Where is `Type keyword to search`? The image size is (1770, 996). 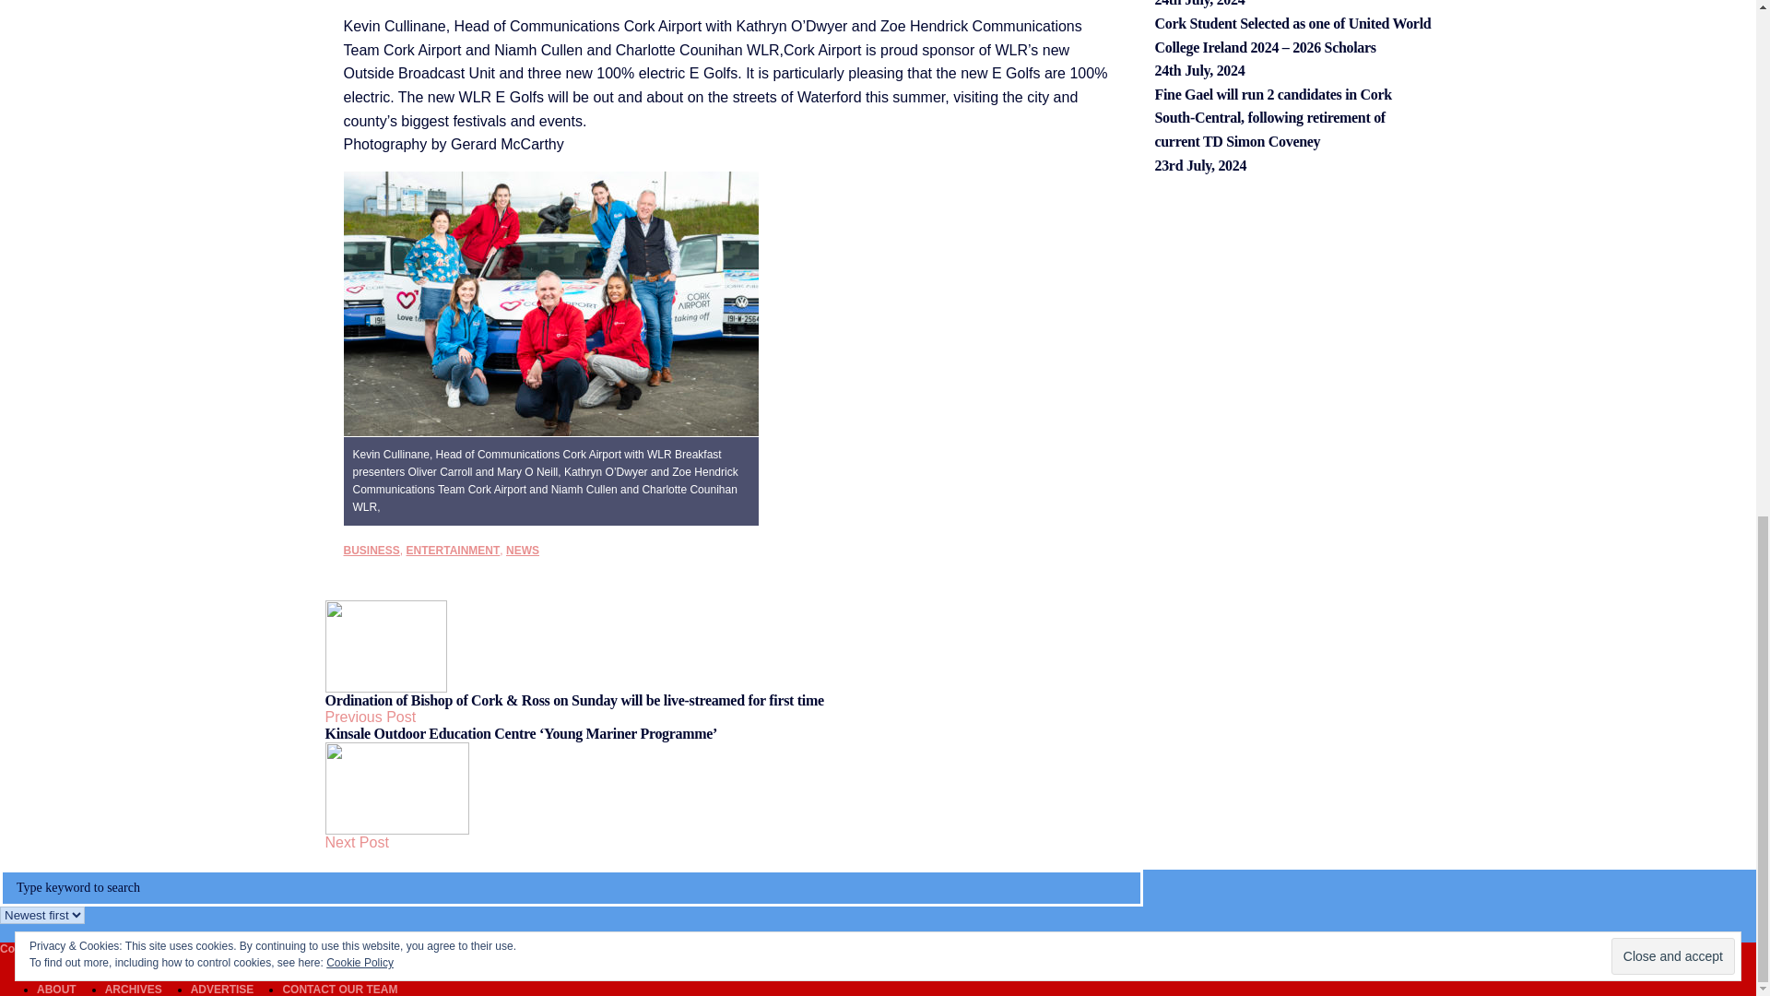 Type keyword to search is located at coordinates (572, 887).